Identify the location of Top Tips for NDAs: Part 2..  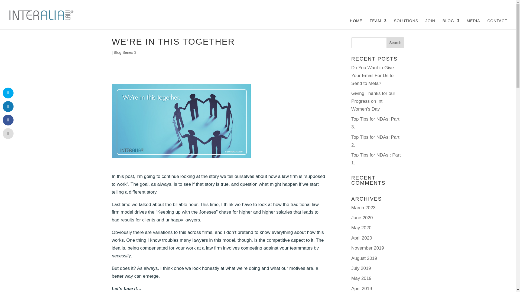
(375, 141).